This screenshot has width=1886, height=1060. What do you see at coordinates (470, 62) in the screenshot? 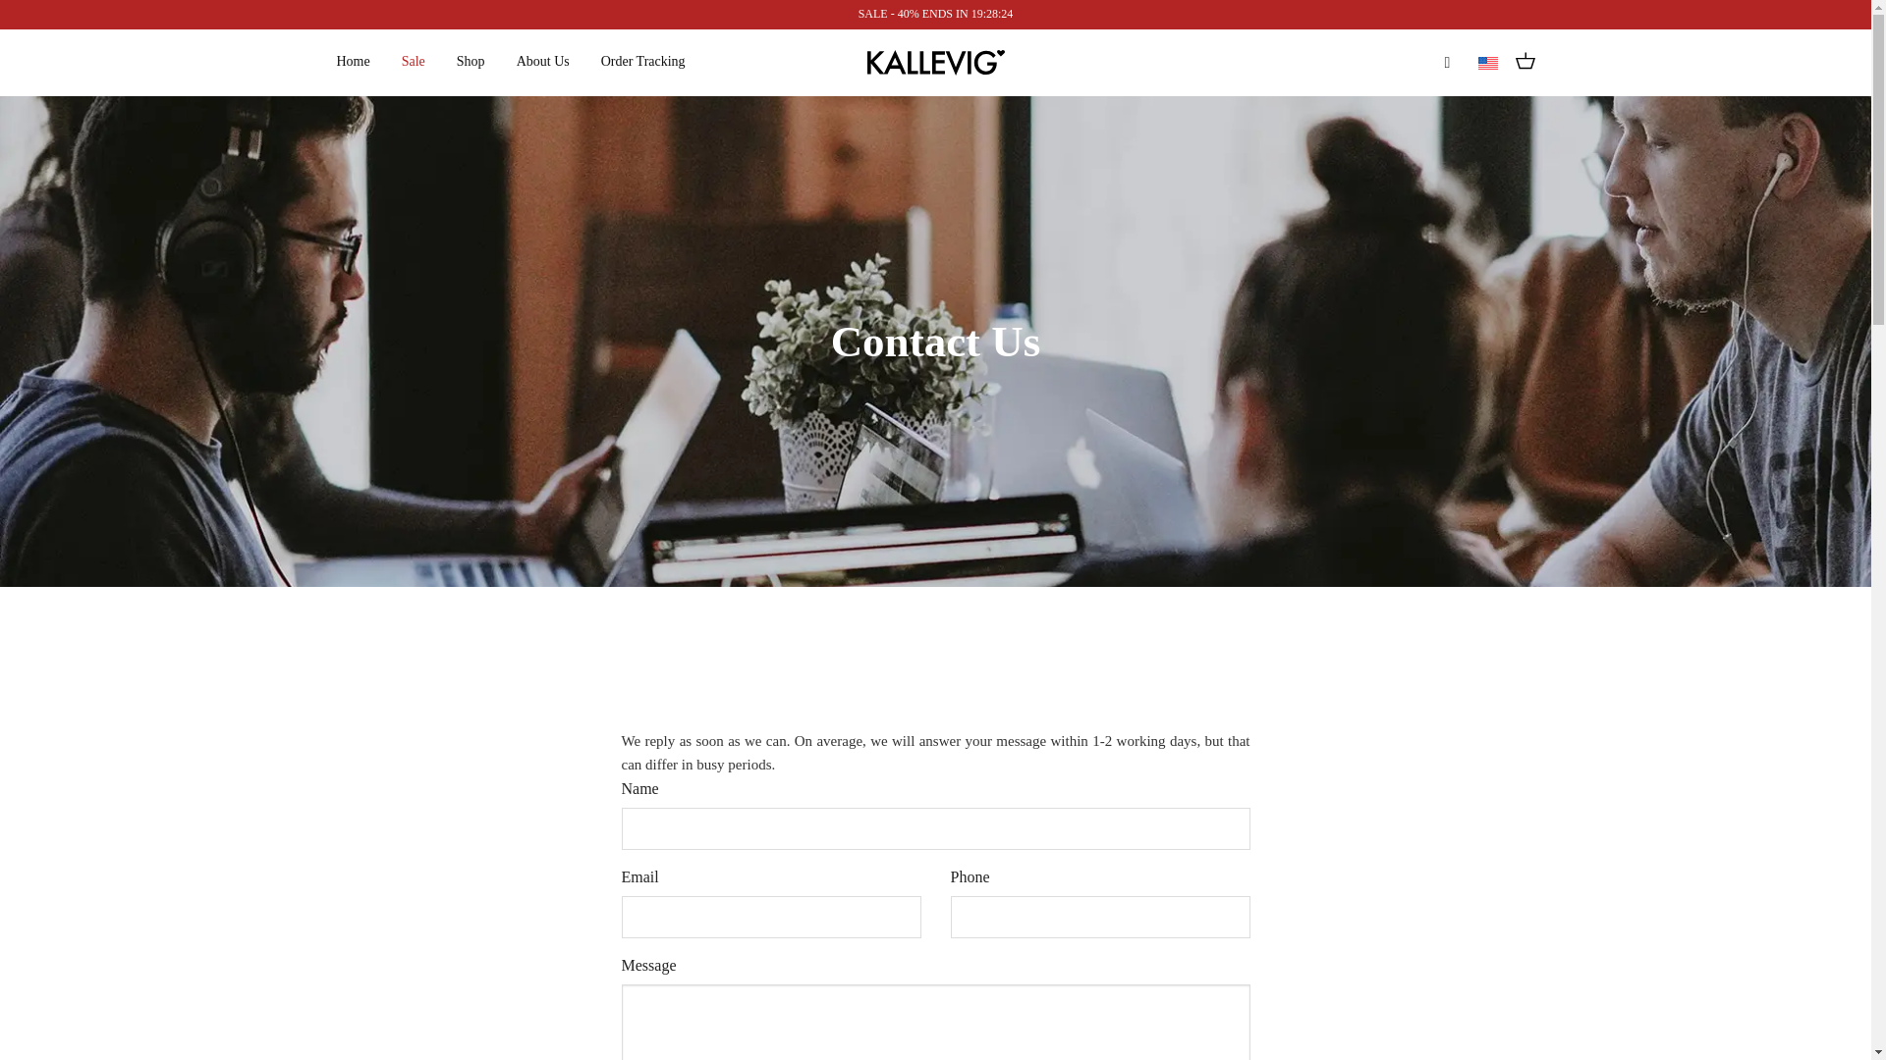
I see `Shop` at bounding box center [470, 62].